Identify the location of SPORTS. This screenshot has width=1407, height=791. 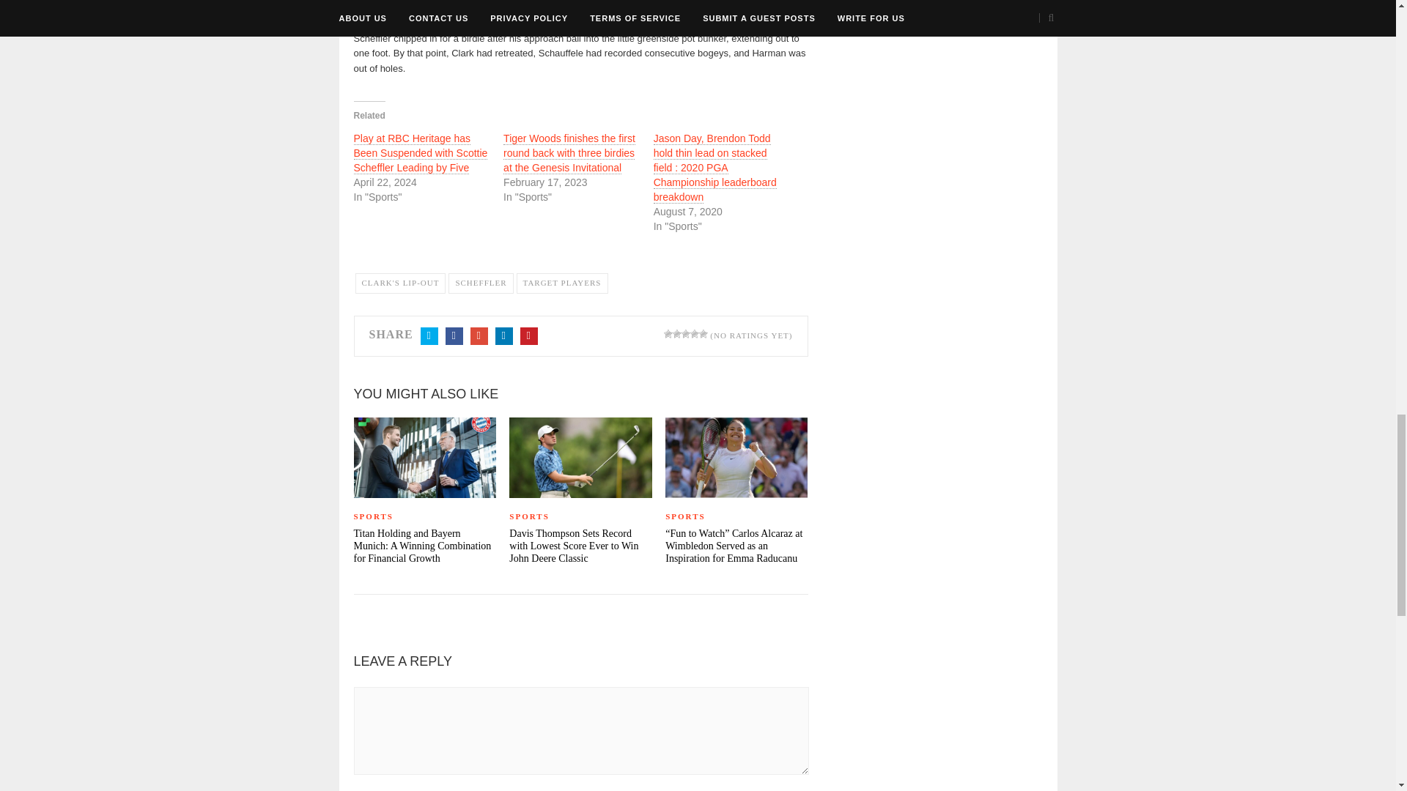
(424, 517).